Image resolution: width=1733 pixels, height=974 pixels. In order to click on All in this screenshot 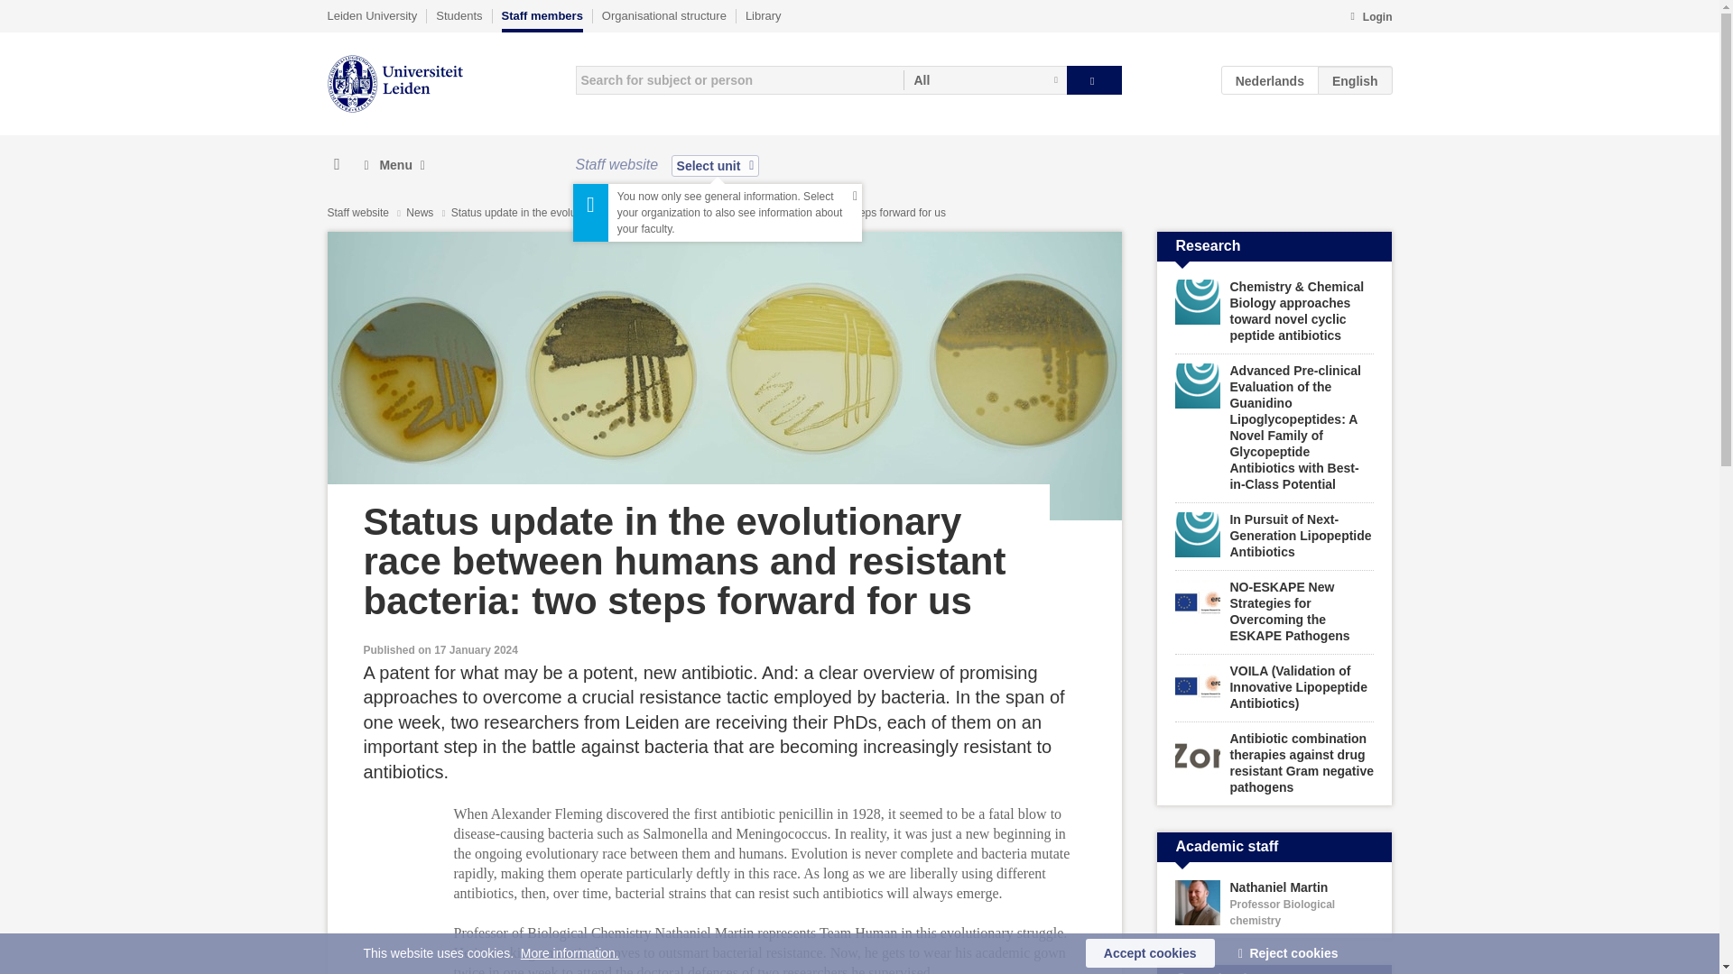, I will do `click(985, 79)`.